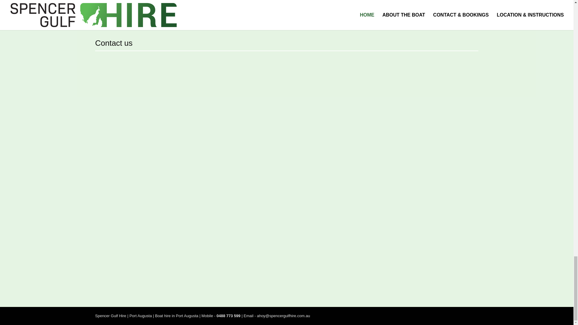  What do you see at coordinates (228, 316) in the screenshot?
I see `0488 773 599` at bounding box center [228, 316].